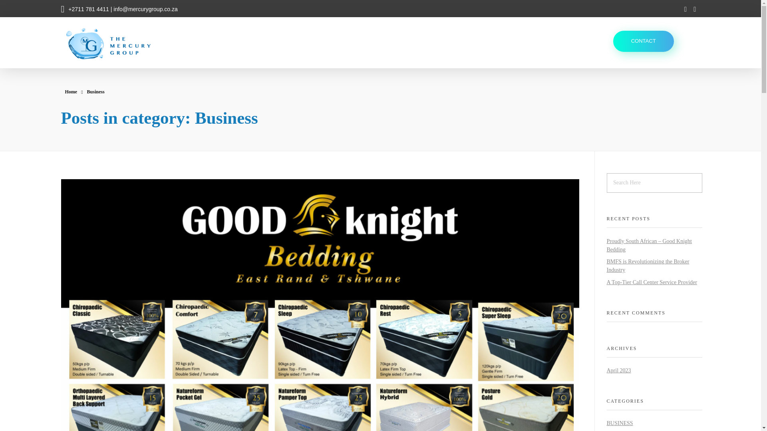 Image resolution: width=767 pixels, height=431 pixels. I want to click on Home, so click(71, 91).